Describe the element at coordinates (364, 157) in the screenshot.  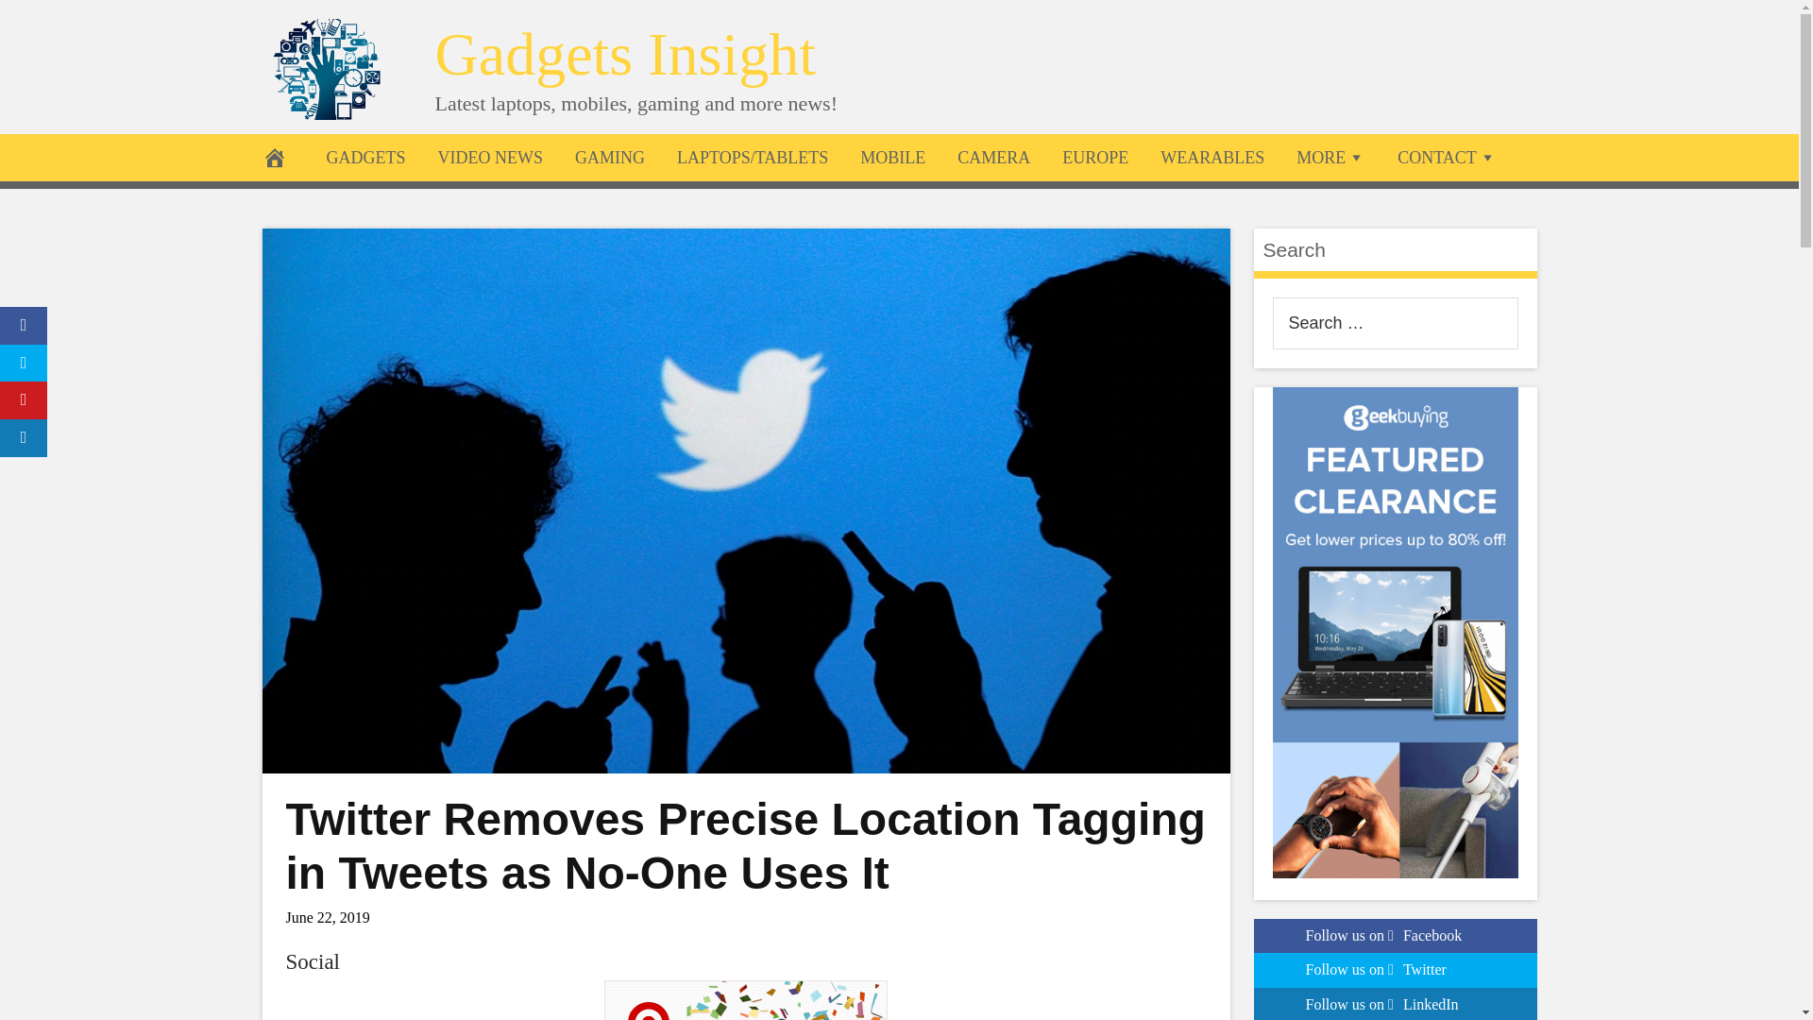
I see `GADGETS` at that location.